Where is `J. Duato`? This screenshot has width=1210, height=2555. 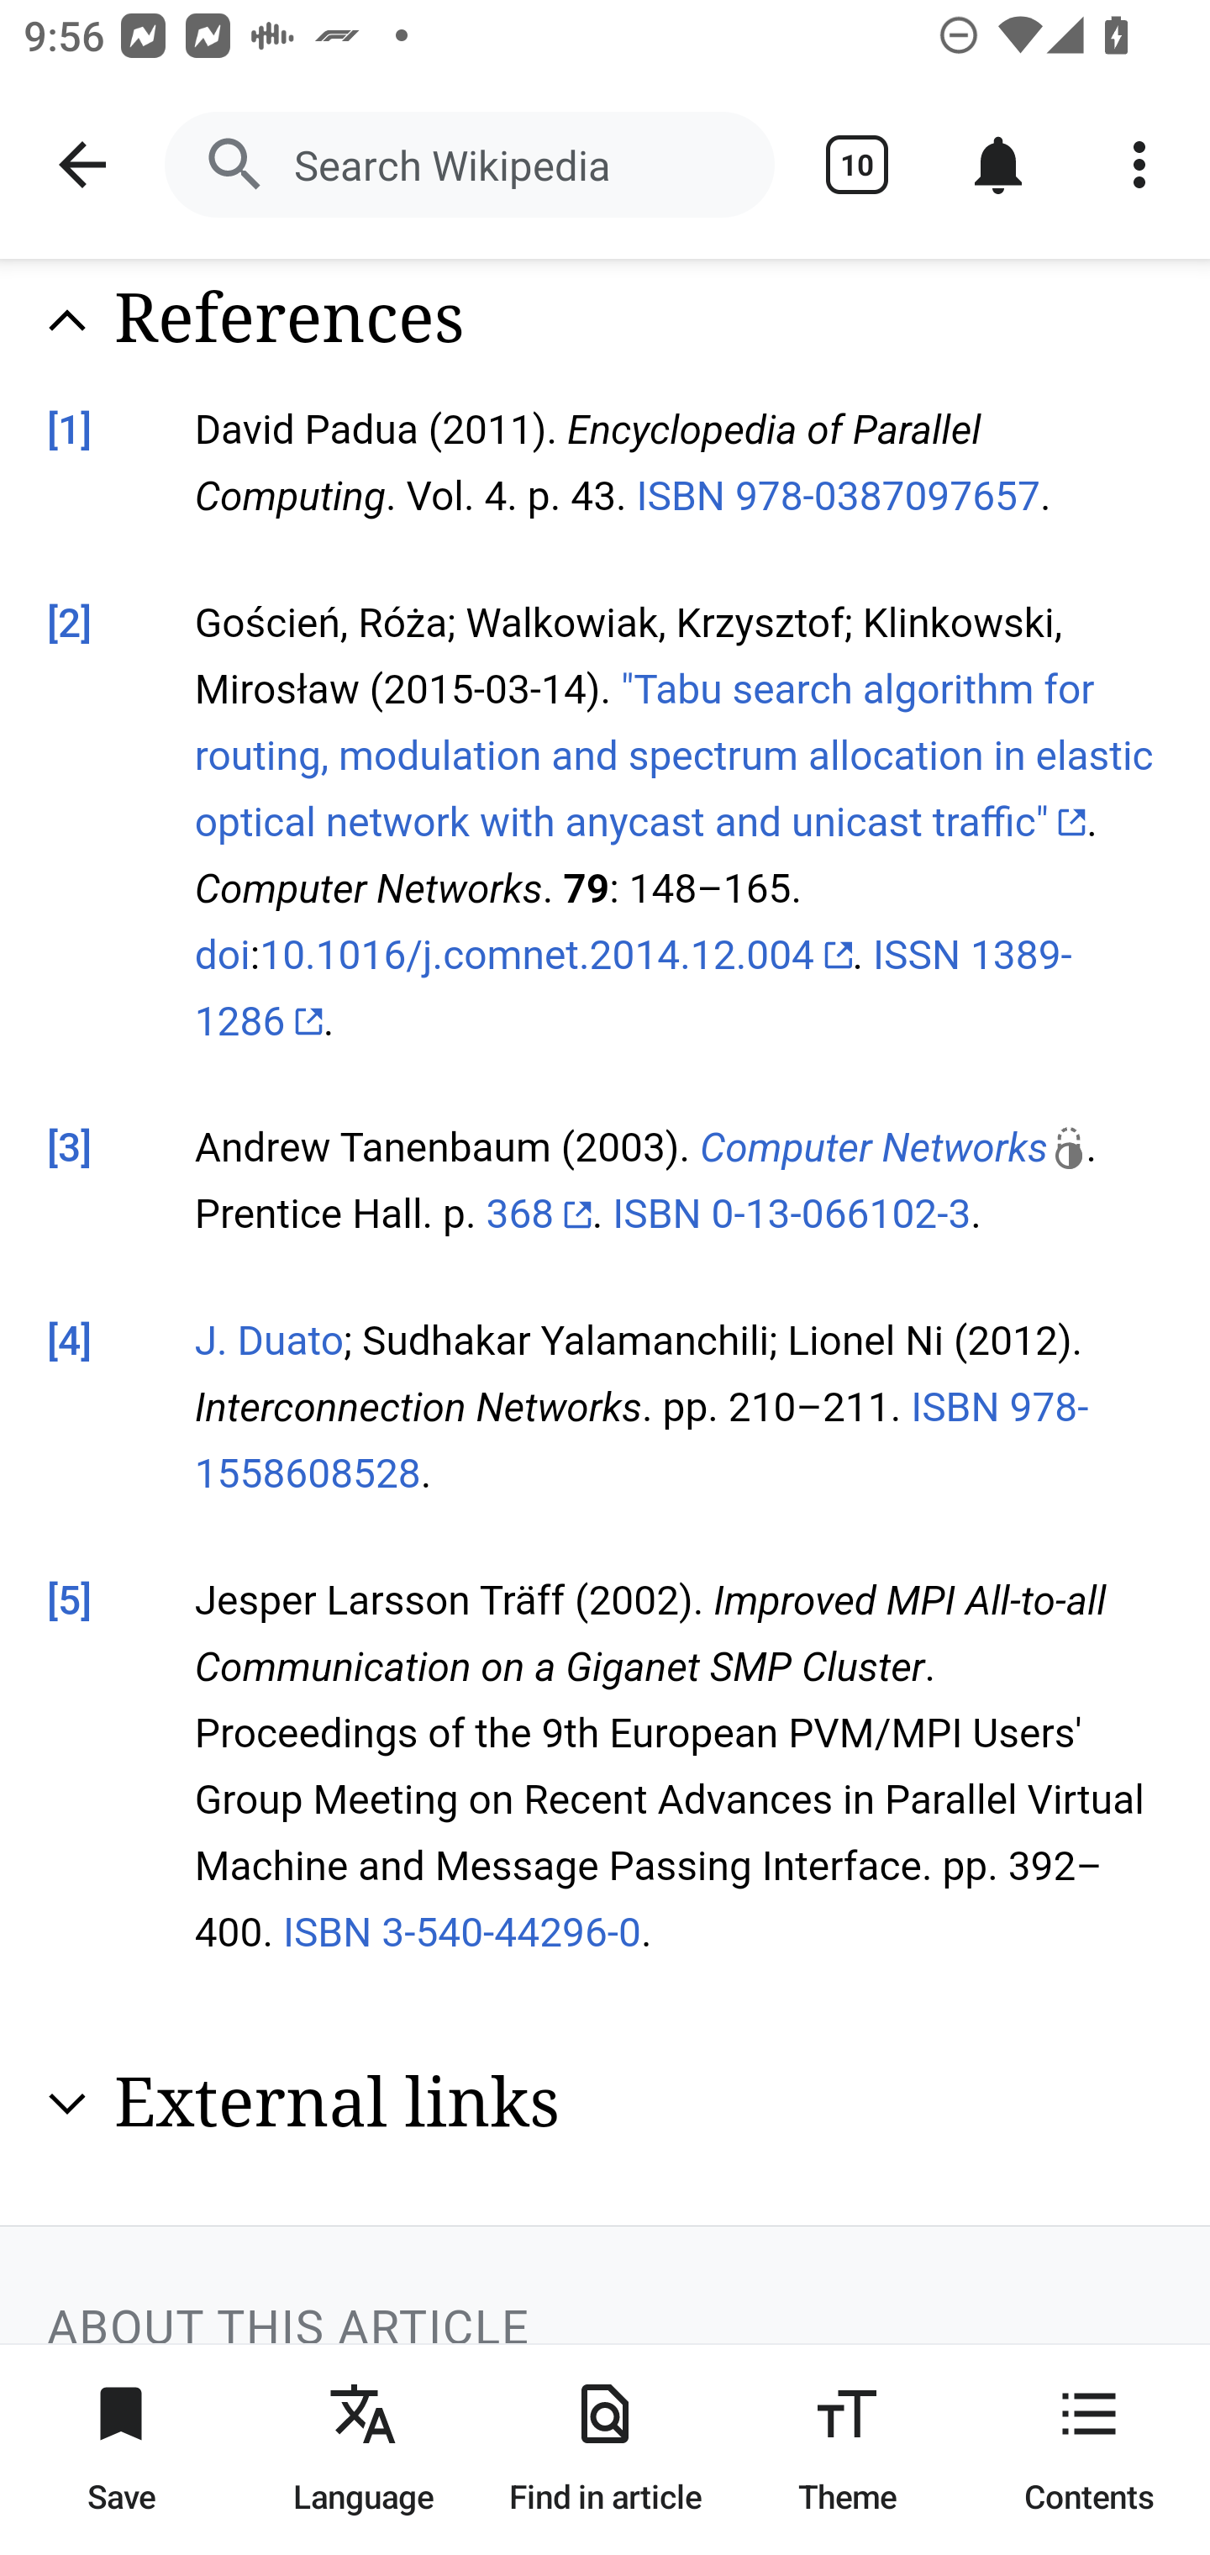
J. Duato is located at coordinates (268, 1345).